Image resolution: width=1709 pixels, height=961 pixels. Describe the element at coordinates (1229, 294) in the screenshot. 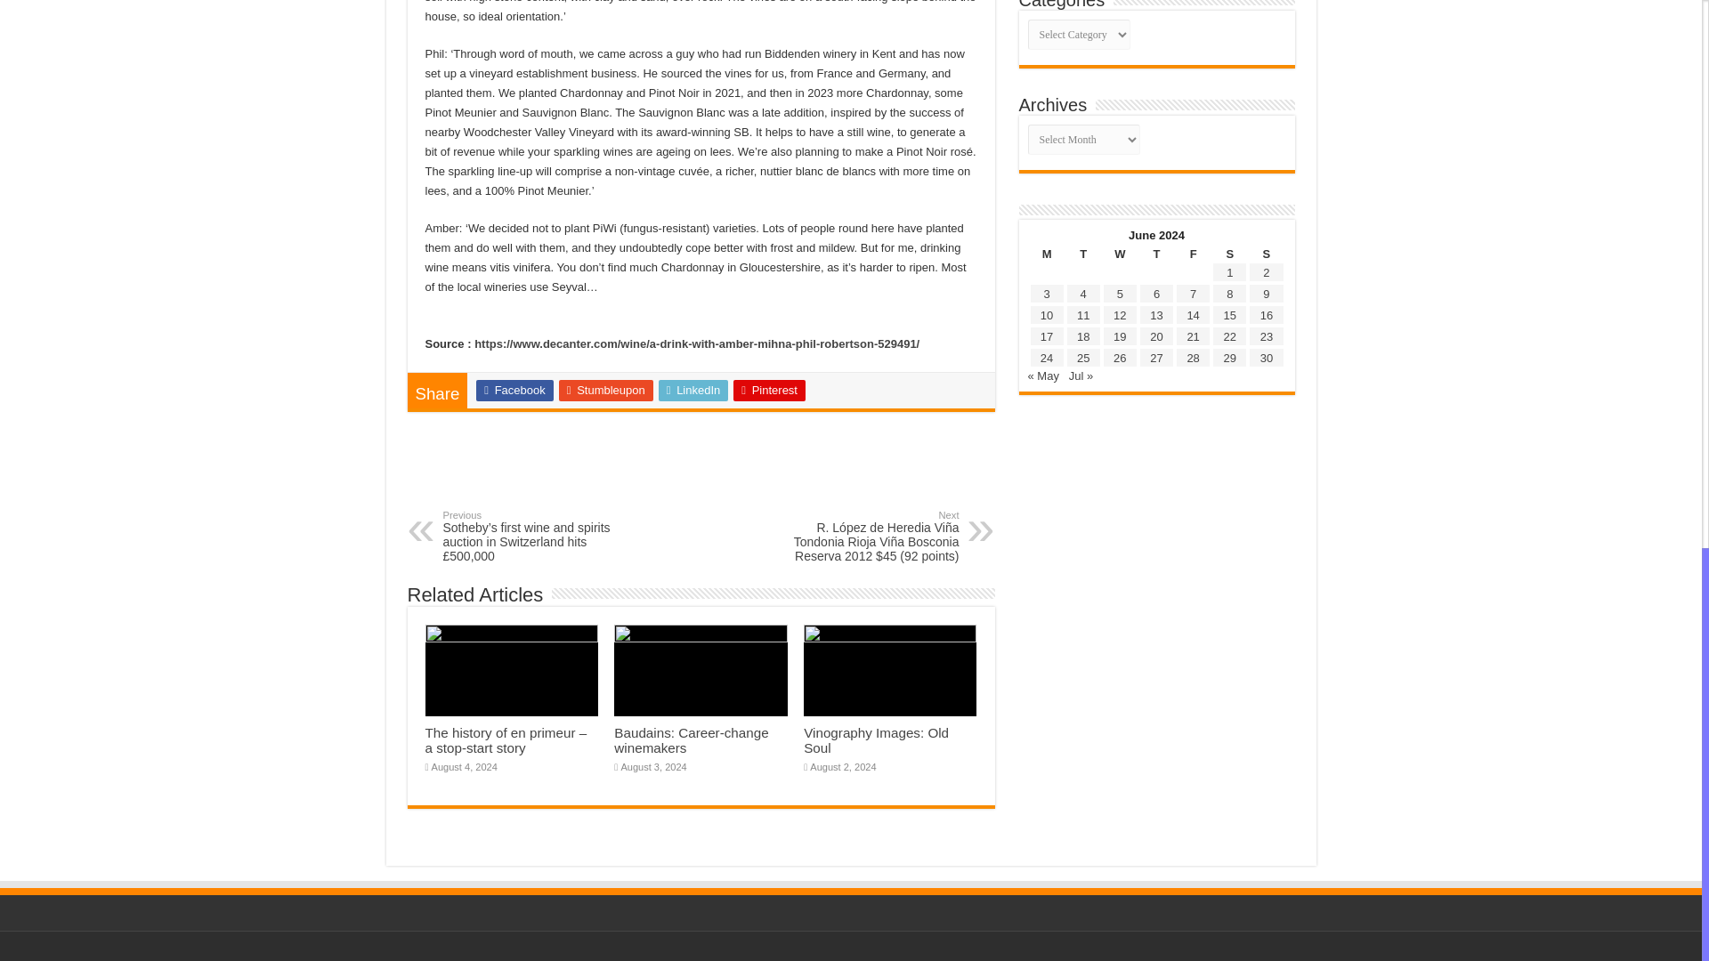

I see `8` at that location.